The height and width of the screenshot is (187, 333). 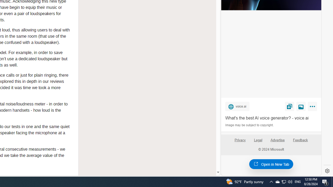 I want to click on Settings, so click(x=327, y=171).